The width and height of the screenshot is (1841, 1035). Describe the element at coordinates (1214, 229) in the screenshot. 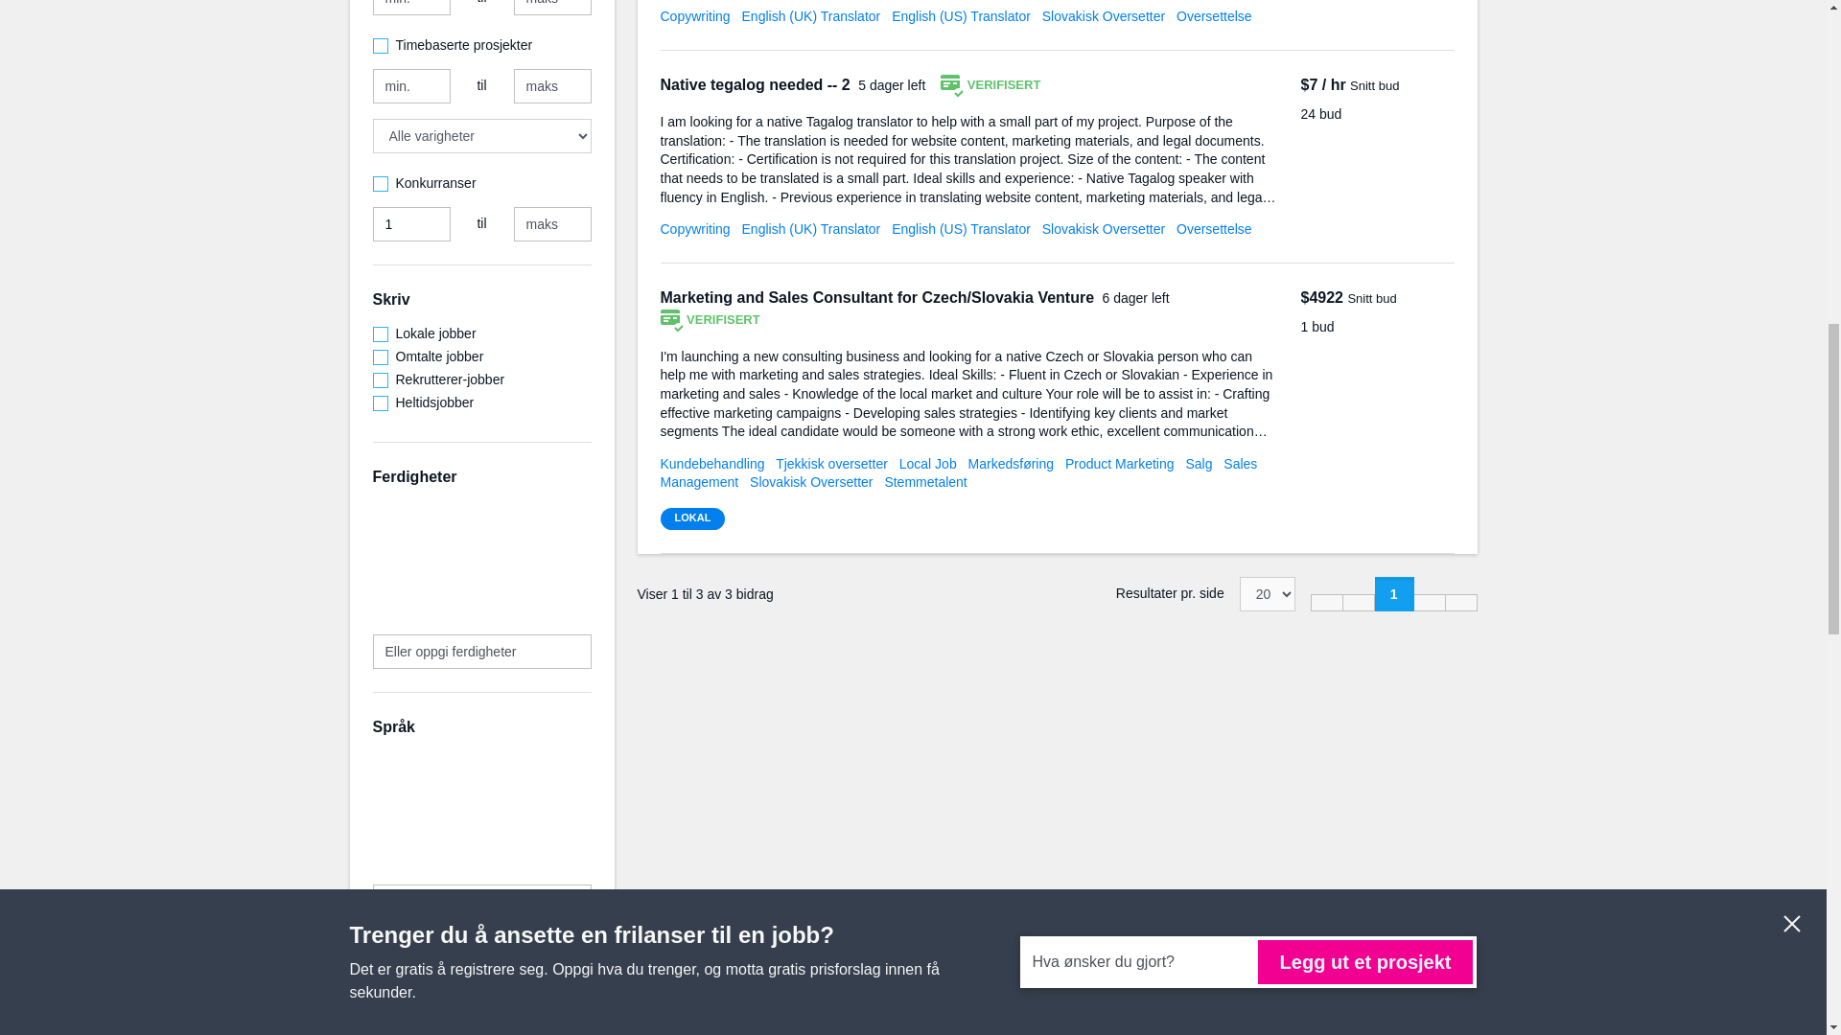

I see `Oversettelse` at that location.